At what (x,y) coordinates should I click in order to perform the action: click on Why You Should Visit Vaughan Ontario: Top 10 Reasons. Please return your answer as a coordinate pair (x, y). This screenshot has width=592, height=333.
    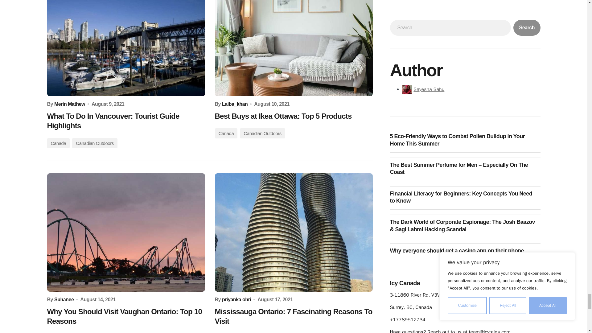
    Looking at the image, I should click on (126, 232).